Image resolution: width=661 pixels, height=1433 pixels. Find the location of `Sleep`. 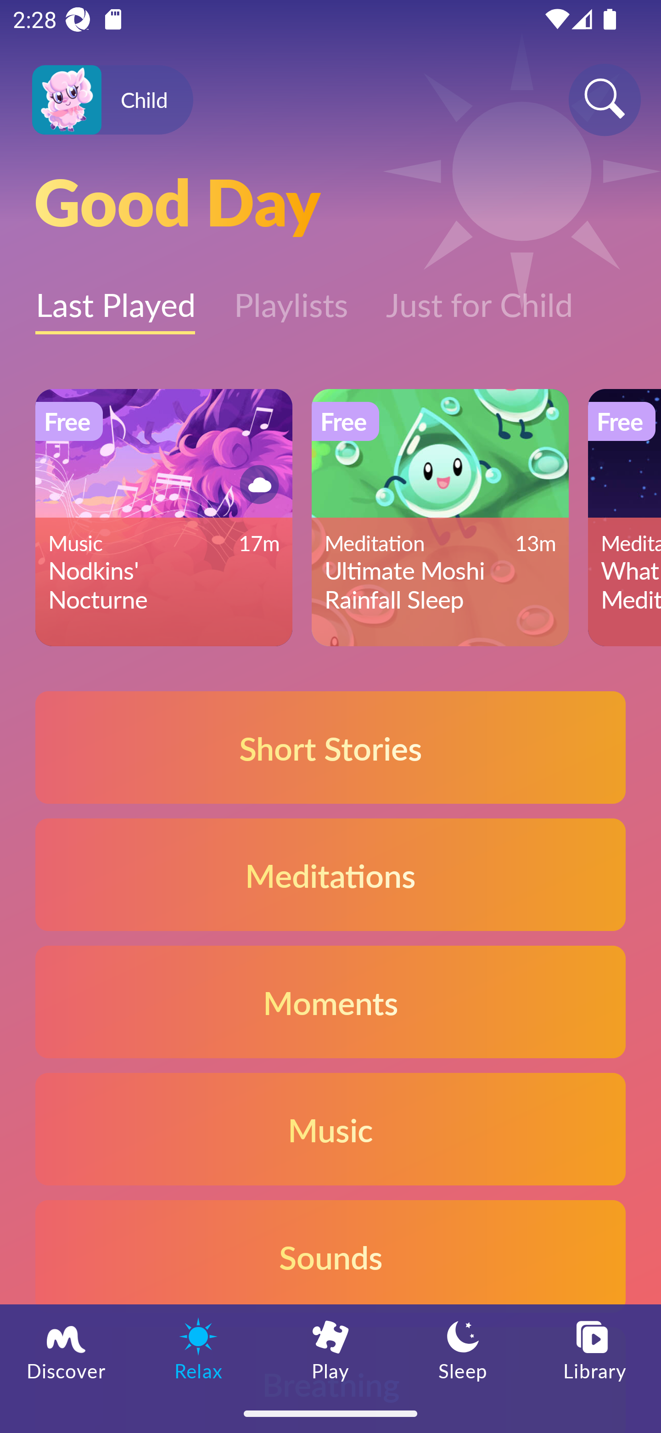

Sleep is located at coordinates (463, 1349).